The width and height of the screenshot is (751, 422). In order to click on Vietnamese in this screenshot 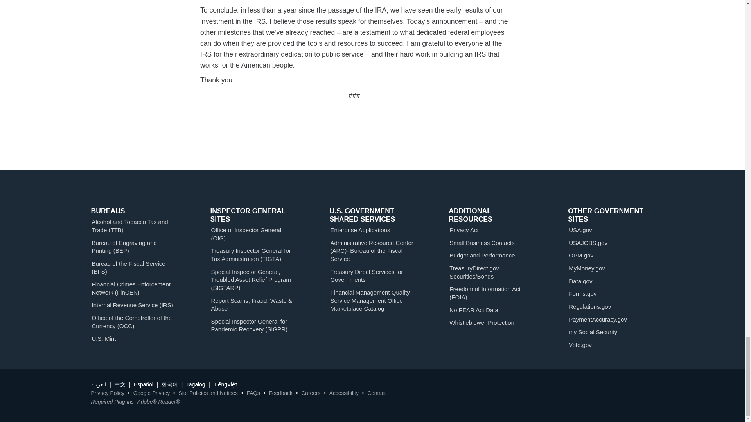, I will do `click(225, 384)`.